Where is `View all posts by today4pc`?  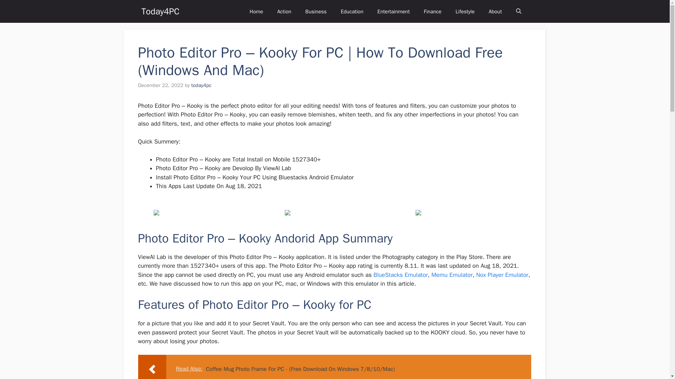 View all posts by today4pc is located at coordinates (201, 85).